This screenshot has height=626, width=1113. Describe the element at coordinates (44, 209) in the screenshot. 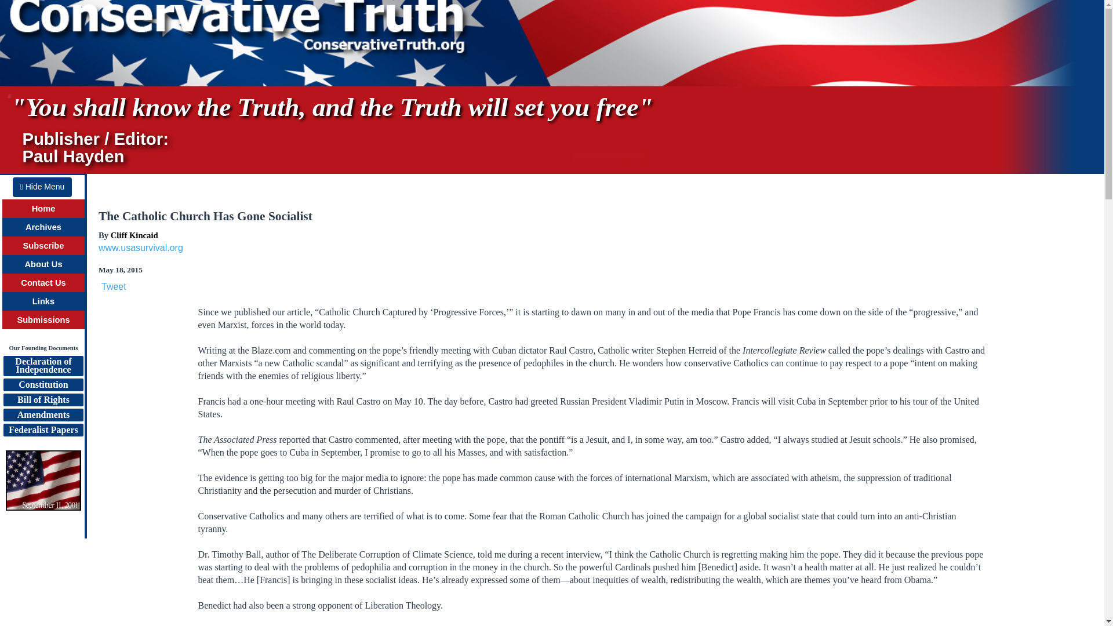

I see `Home` at that location.